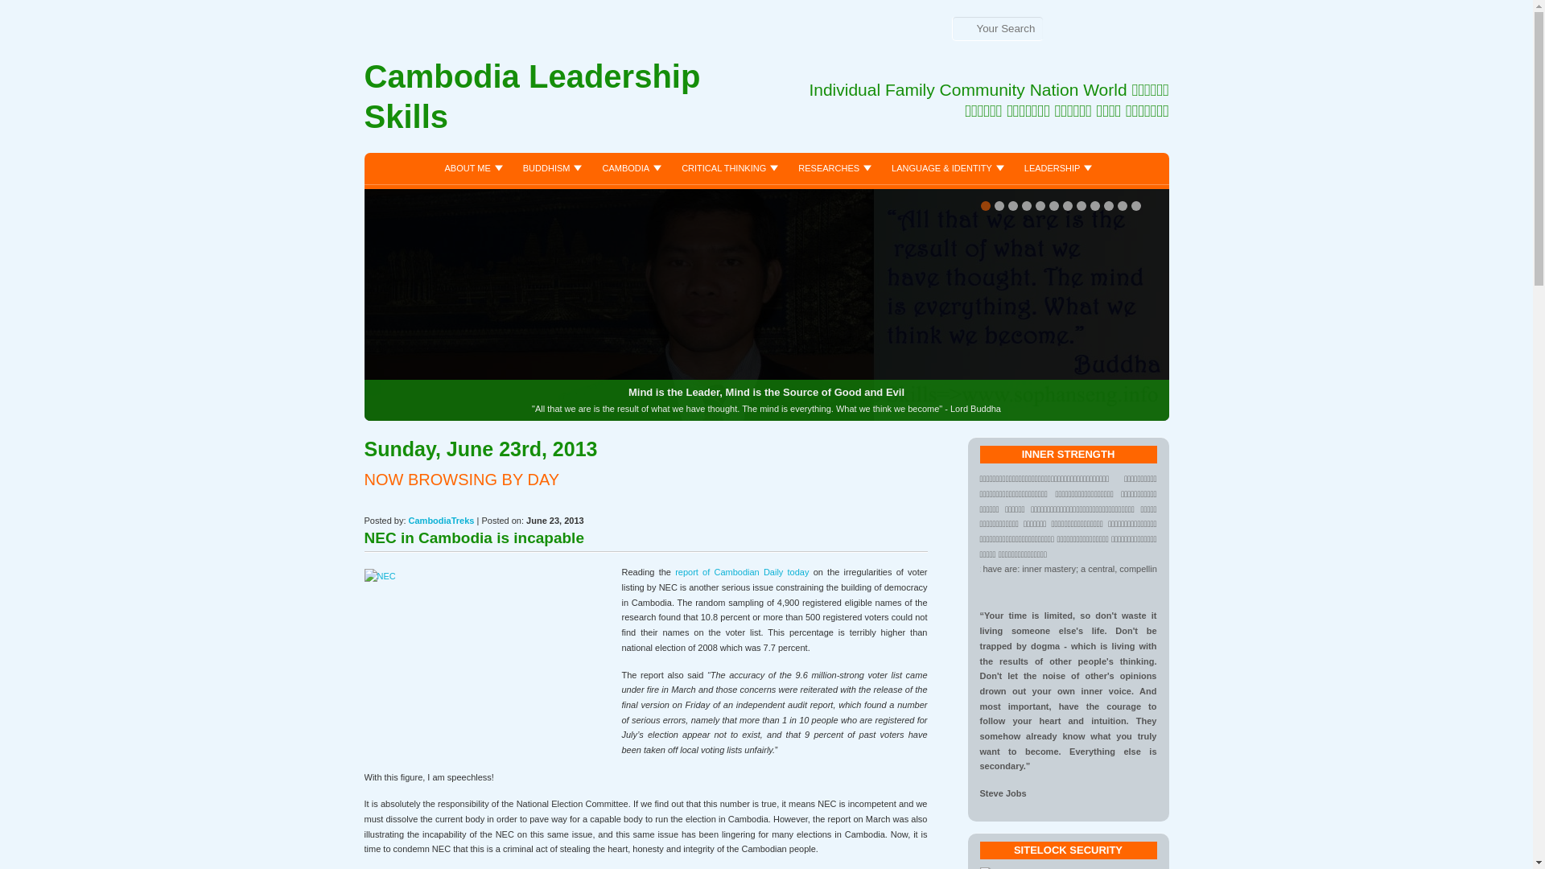 The height and width of the screenshot is (869, 1545). What do you see at coordinates (441, 521) in the screenshot?
I see `Posts by CambodiaTreks` at bounding box center [441, 521].